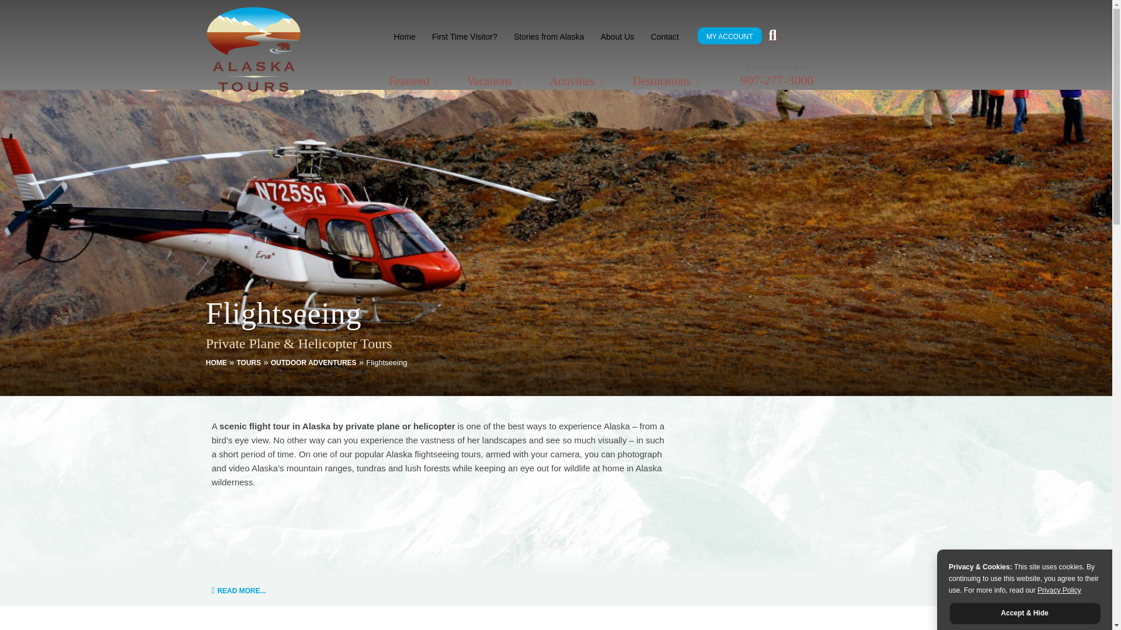  I want to click on Home, so click(404, 36).